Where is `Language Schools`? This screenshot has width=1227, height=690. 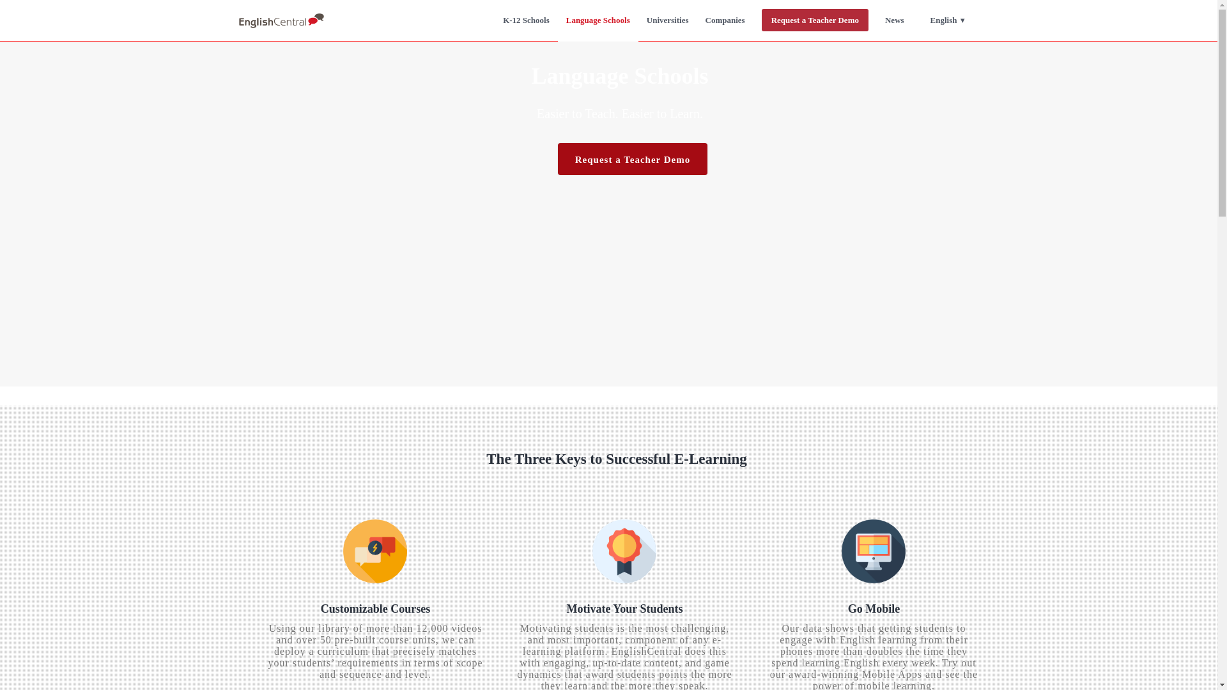
Language Schools is located at coordinates (598, 20).